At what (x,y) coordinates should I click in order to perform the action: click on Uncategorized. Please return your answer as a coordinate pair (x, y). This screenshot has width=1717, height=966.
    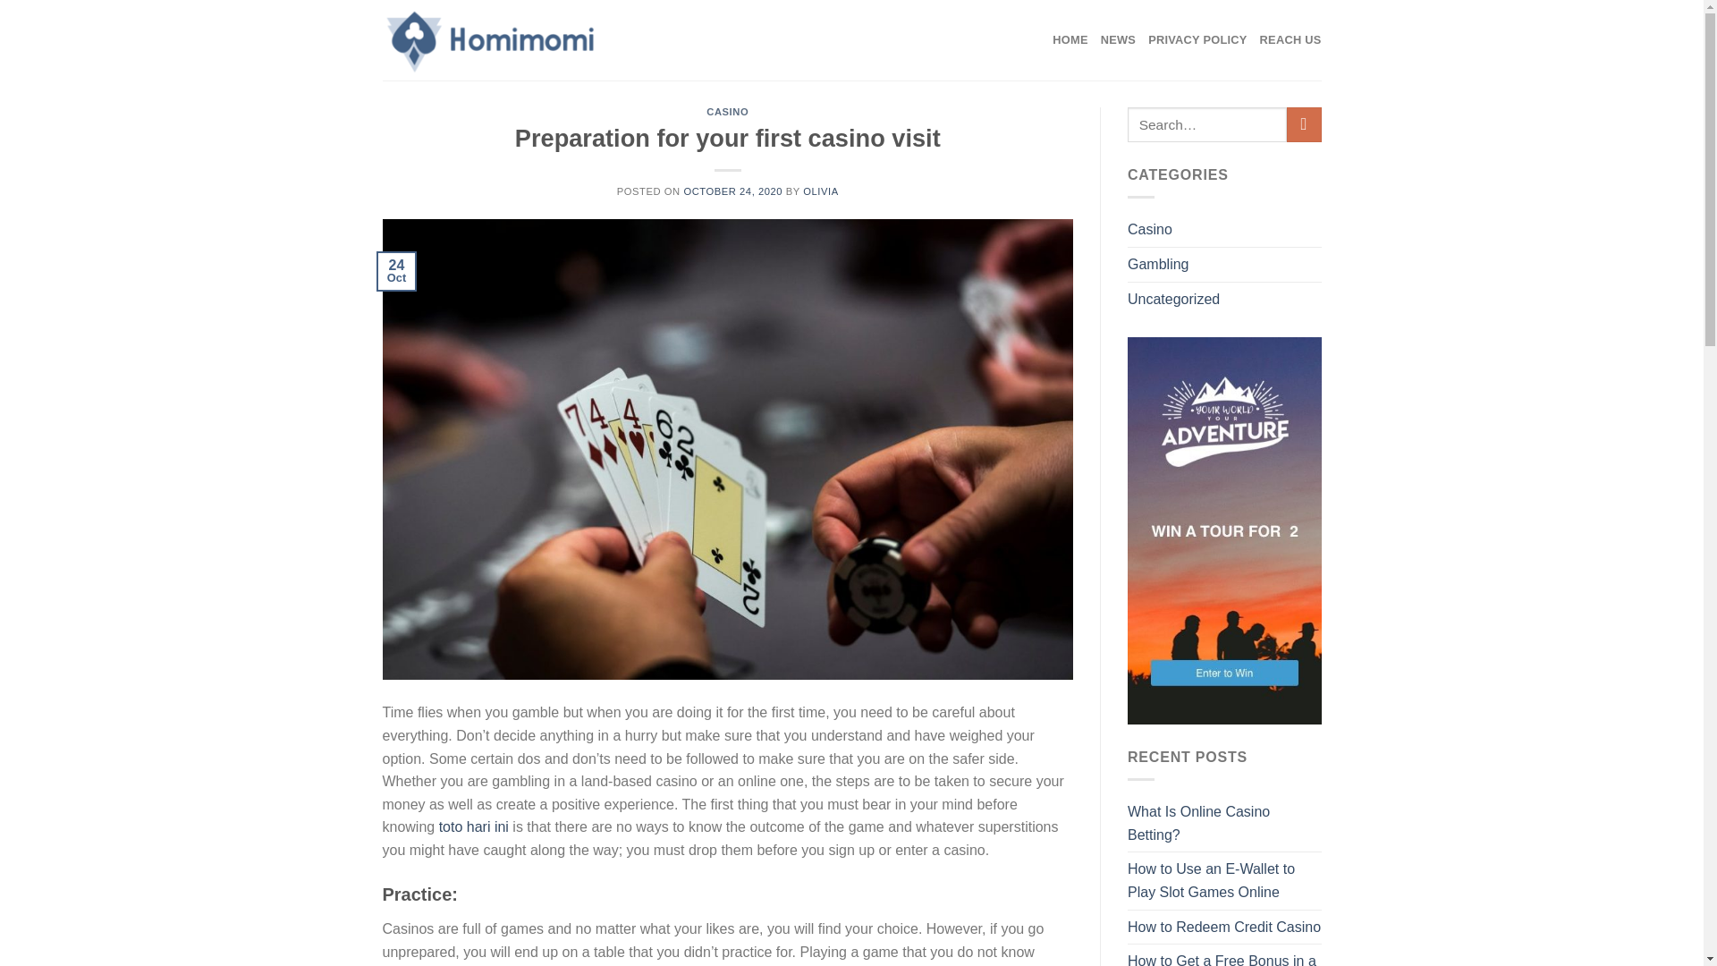
    Looking at the image, I should click on (1173, 300).